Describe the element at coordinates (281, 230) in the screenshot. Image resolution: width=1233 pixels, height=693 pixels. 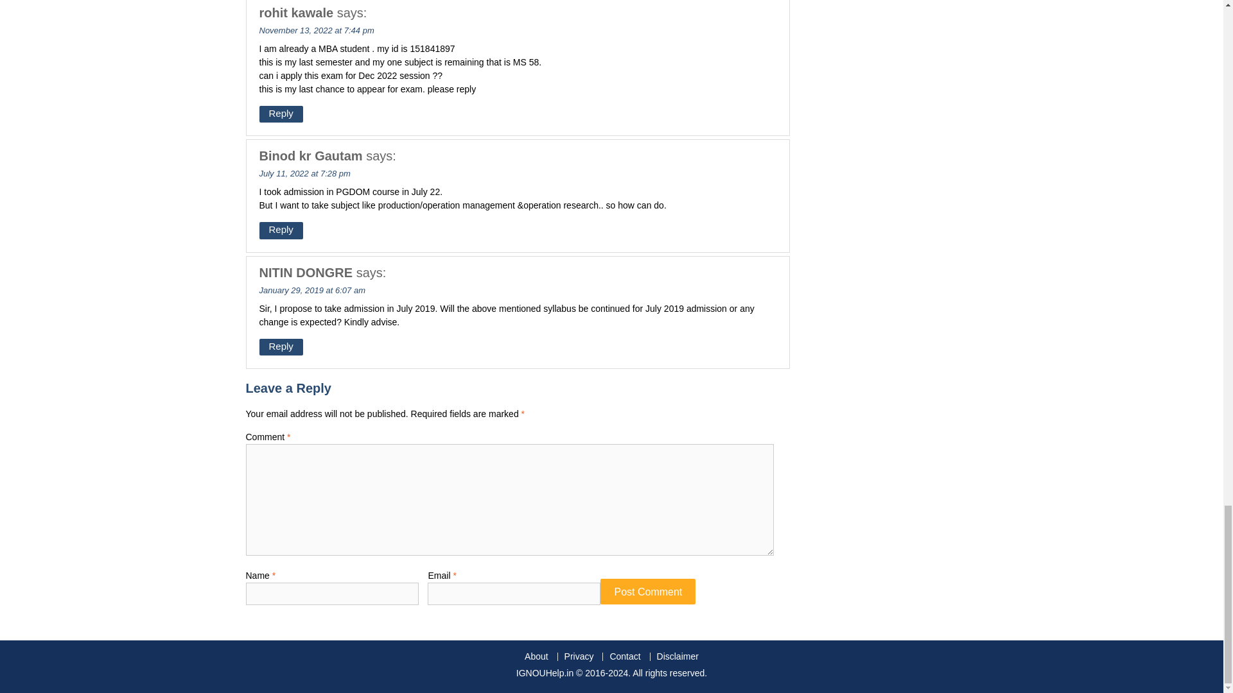
I see `Reply` at that location.